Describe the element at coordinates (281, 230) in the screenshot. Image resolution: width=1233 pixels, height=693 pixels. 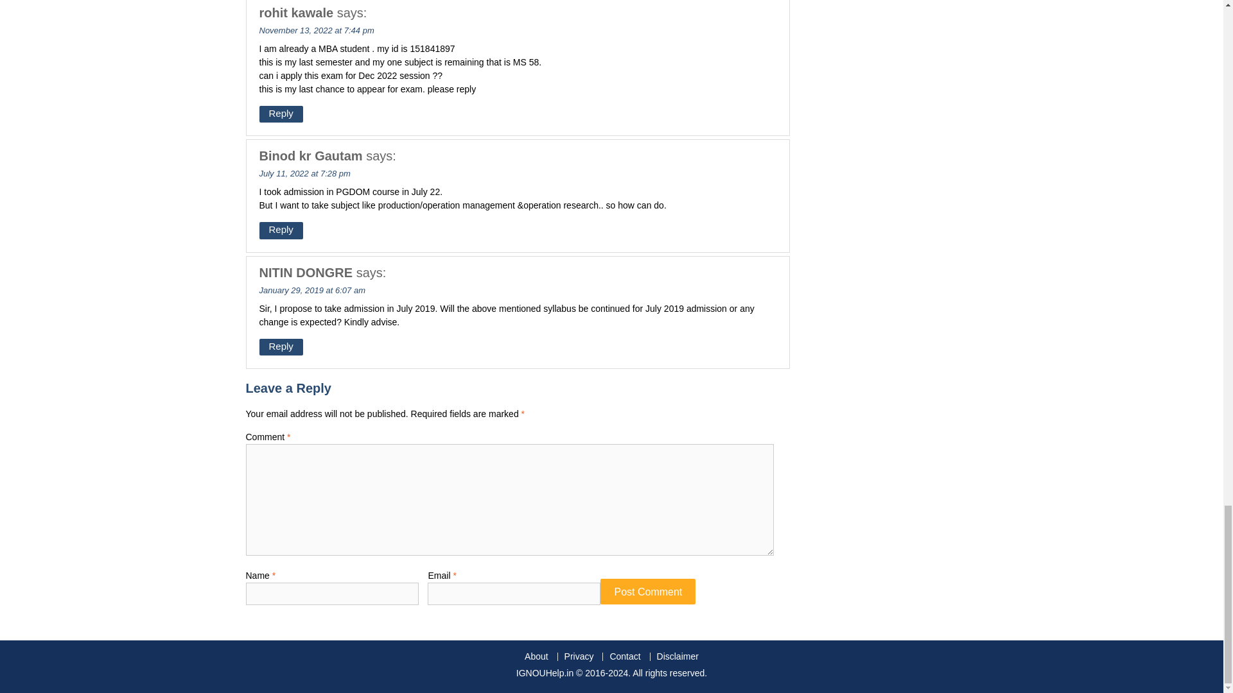
I see `Reply` at that location.